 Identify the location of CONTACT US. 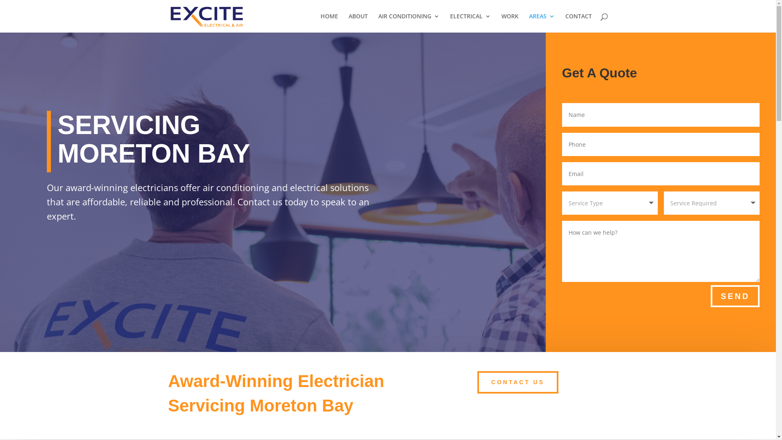
(518, 383).